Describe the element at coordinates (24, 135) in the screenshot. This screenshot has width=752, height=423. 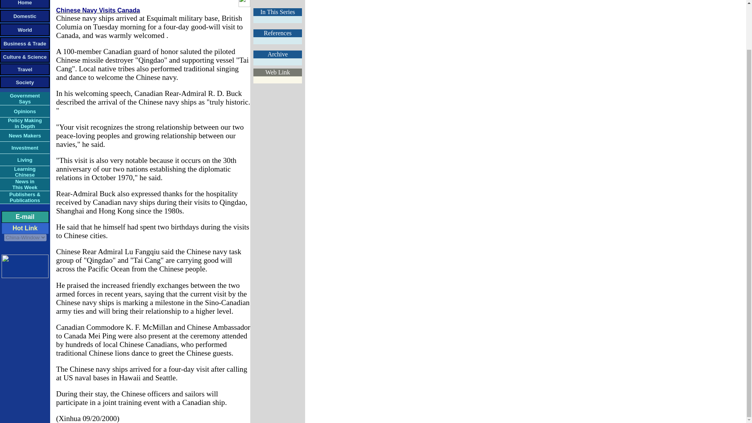
I see `E-mail` at that location.